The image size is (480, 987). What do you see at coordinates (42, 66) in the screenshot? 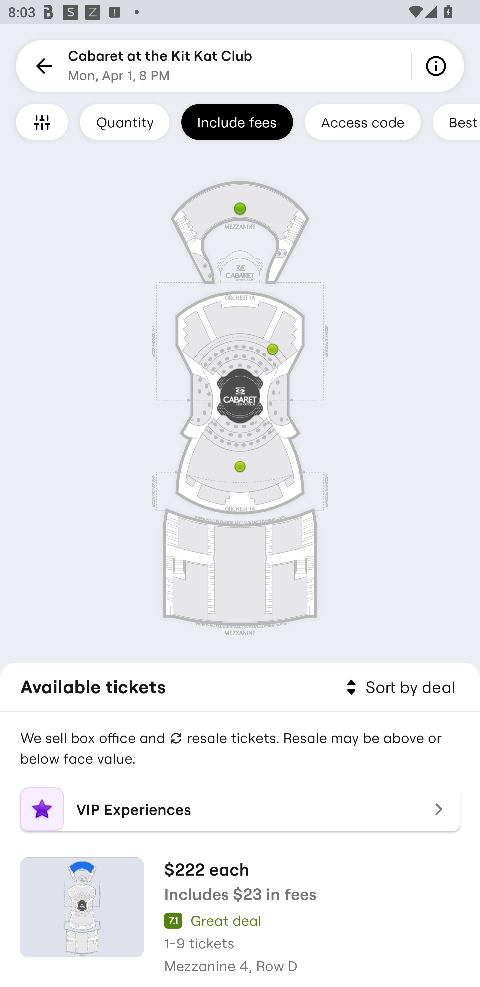
I see `Back` at bounding box center [42, 66].